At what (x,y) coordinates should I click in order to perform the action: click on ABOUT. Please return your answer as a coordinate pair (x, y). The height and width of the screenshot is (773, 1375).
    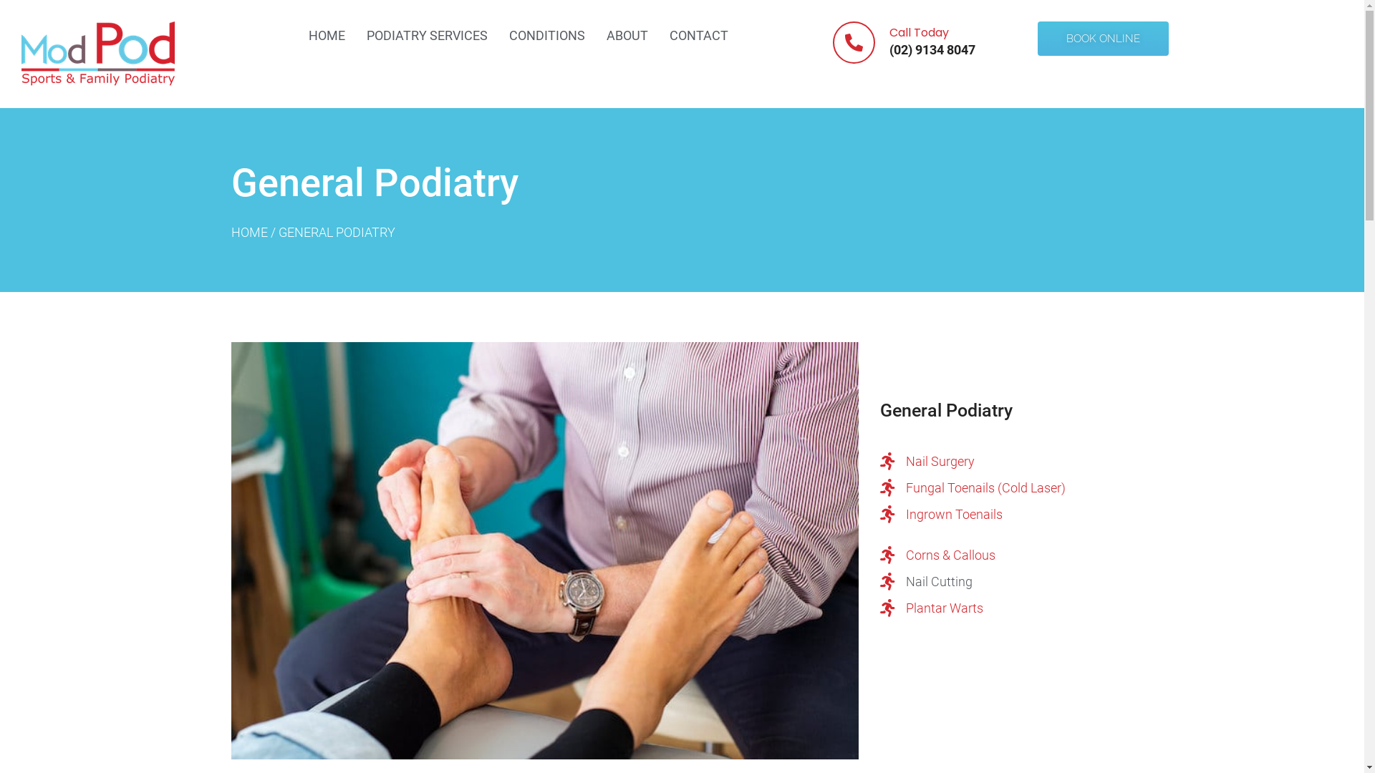
    Looking at the image, I should click on (627, 36).